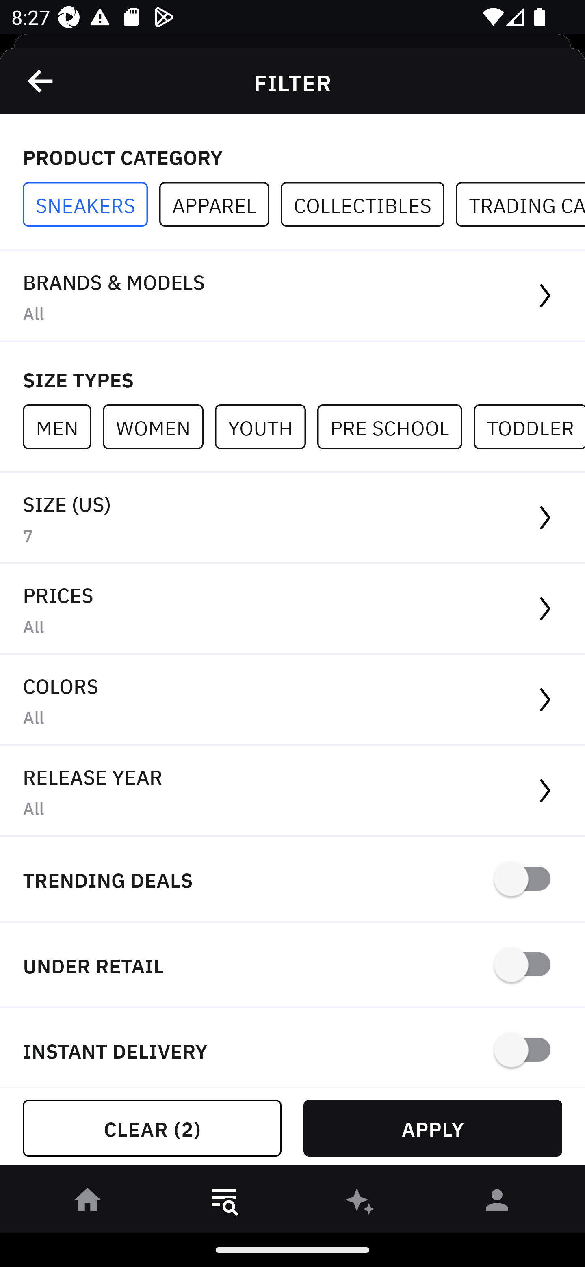  Describe the element at coordinates (529, 426) in the screenshot. I see `TODDLER` at that location.